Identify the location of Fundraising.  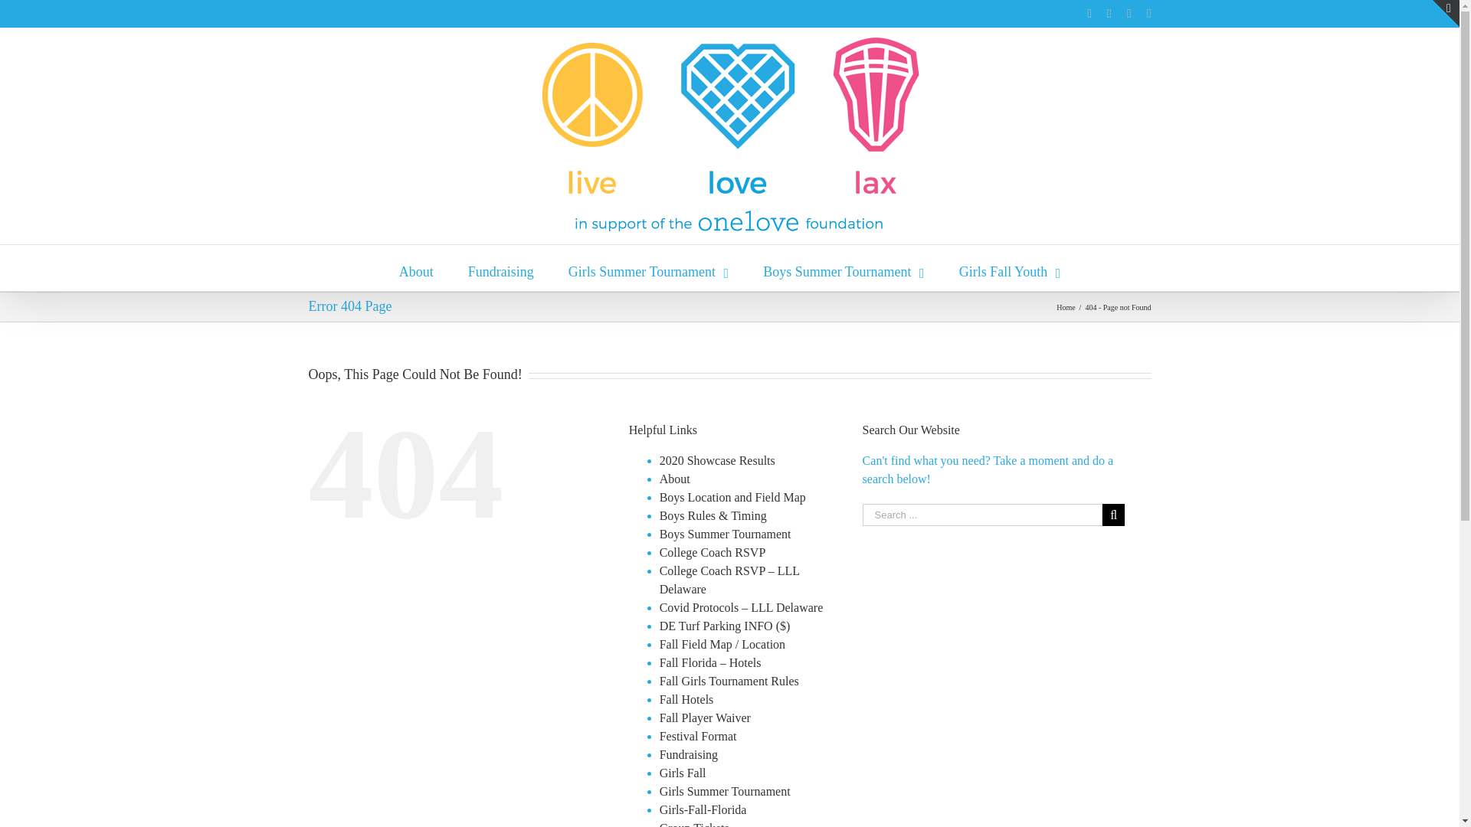
(500, 268).